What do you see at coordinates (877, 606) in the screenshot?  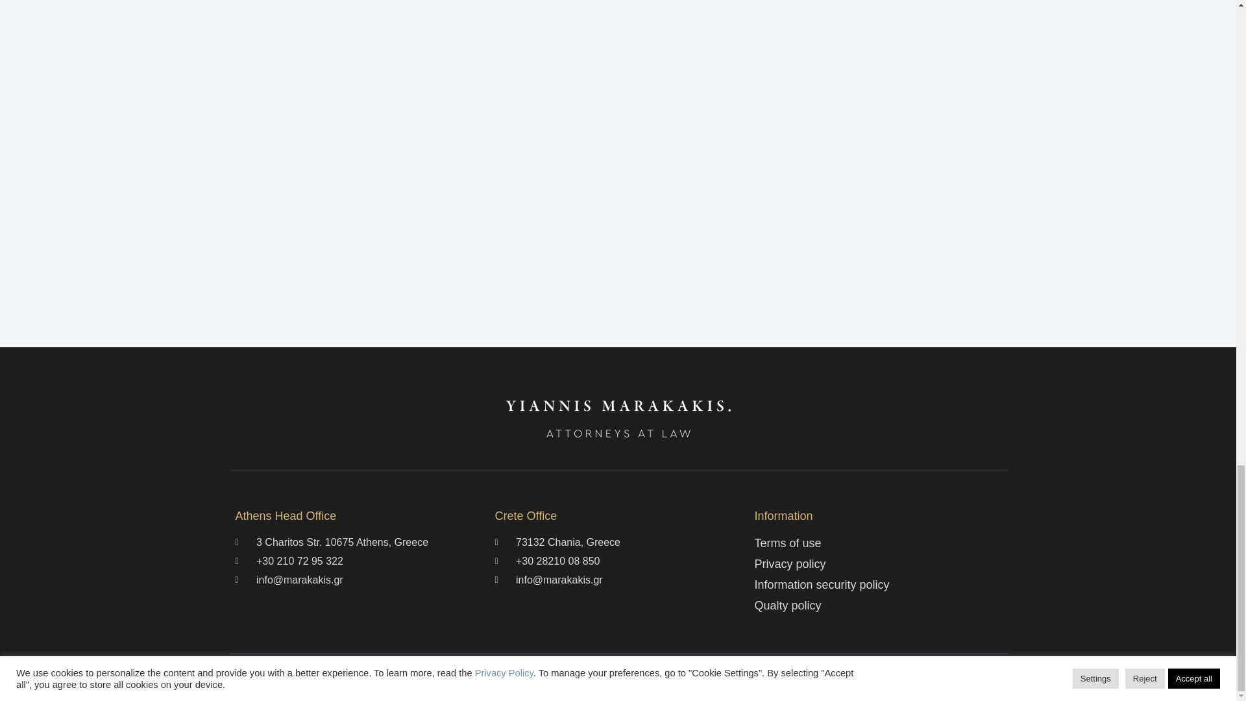 I see `Qualty policy` at bounding box center [877, 606].